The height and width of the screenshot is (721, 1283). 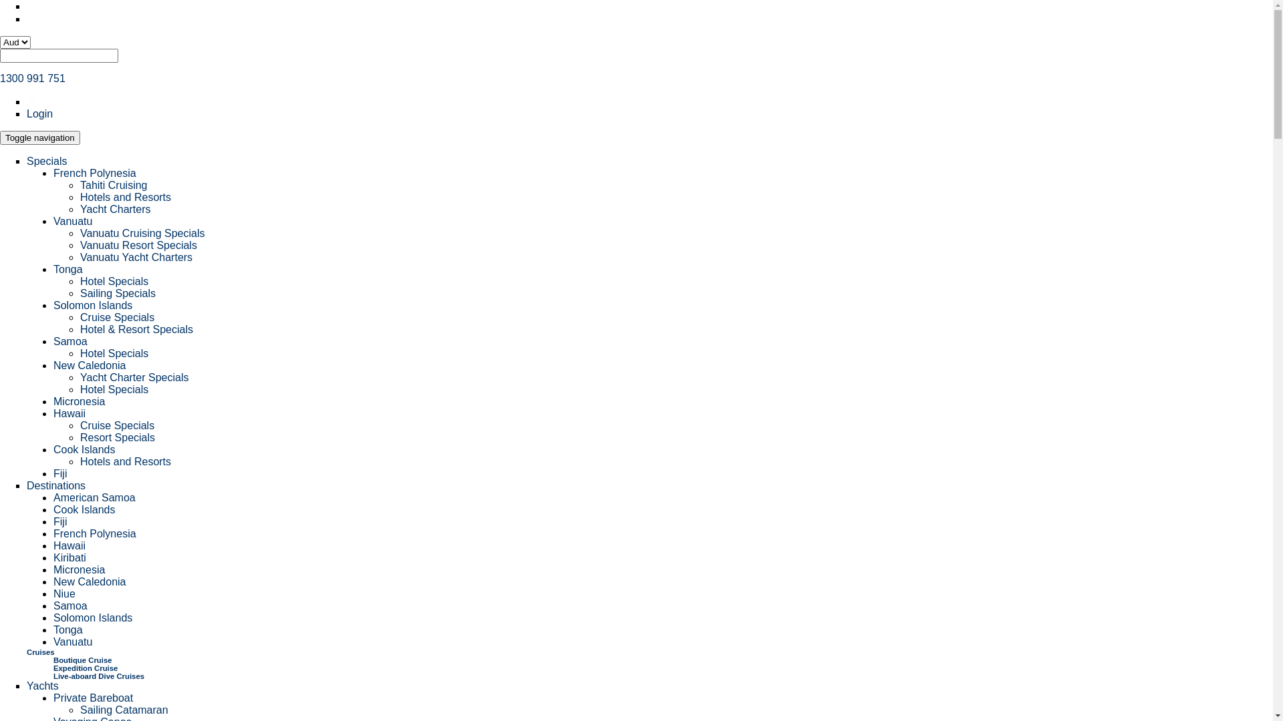 I want to click on Boutique Cruise, so click(x=83, y=660).